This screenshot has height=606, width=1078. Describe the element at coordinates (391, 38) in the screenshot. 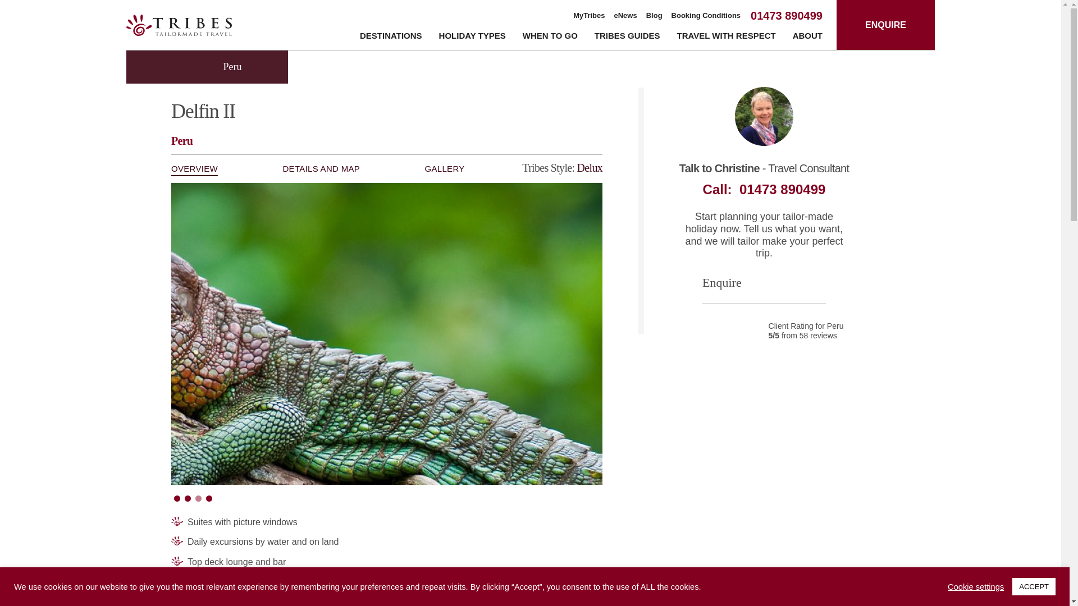

I see `Destinations` at that location.